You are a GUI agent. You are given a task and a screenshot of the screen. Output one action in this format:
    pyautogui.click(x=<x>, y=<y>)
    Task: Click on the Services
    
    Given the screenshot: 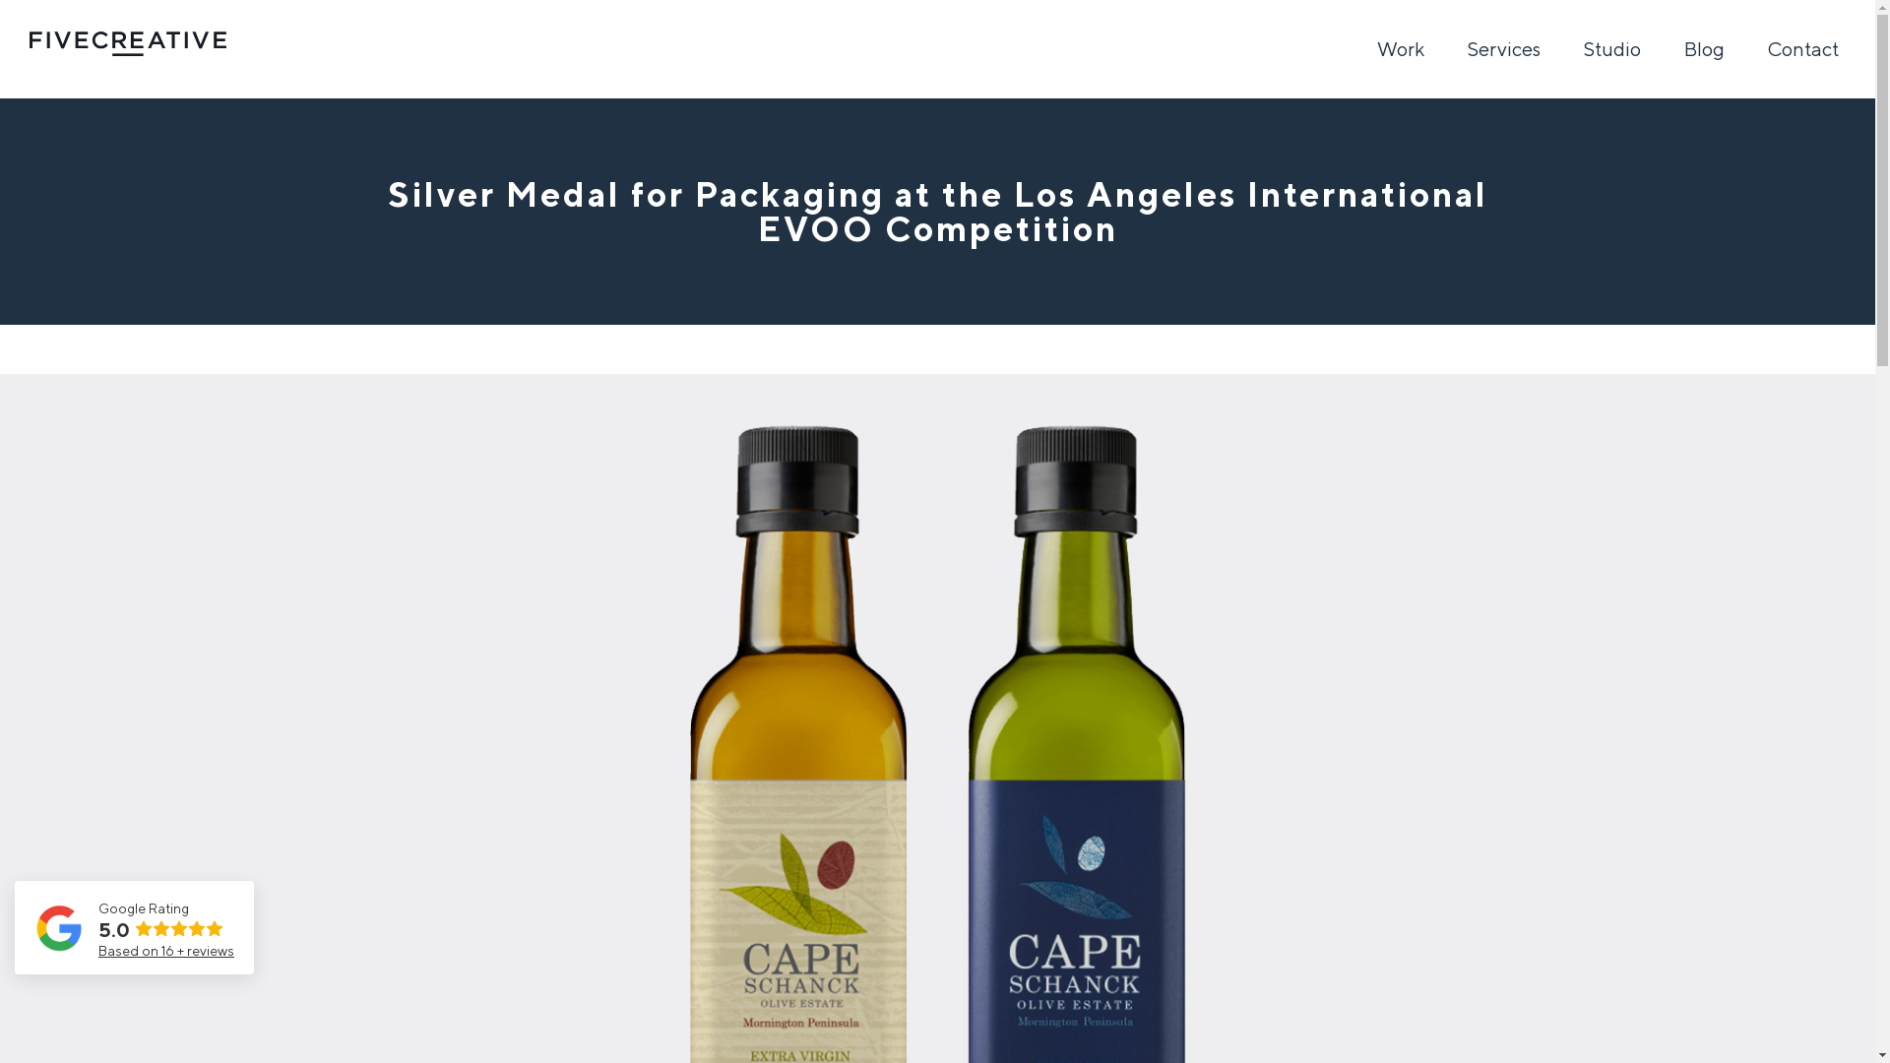 What is the action you would take?
    pyautogui.click(x=1504, y=49)
    